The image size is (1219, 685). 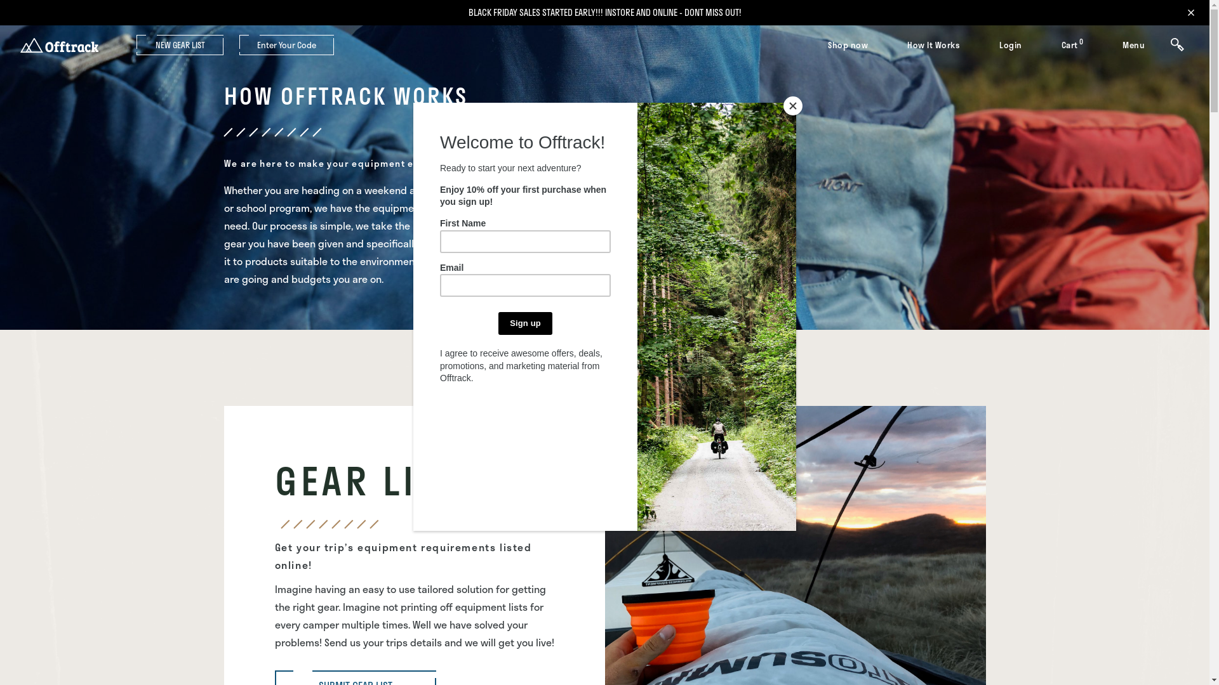 I want to click on NEW GEAR LIST, so click(x=180, y=45).